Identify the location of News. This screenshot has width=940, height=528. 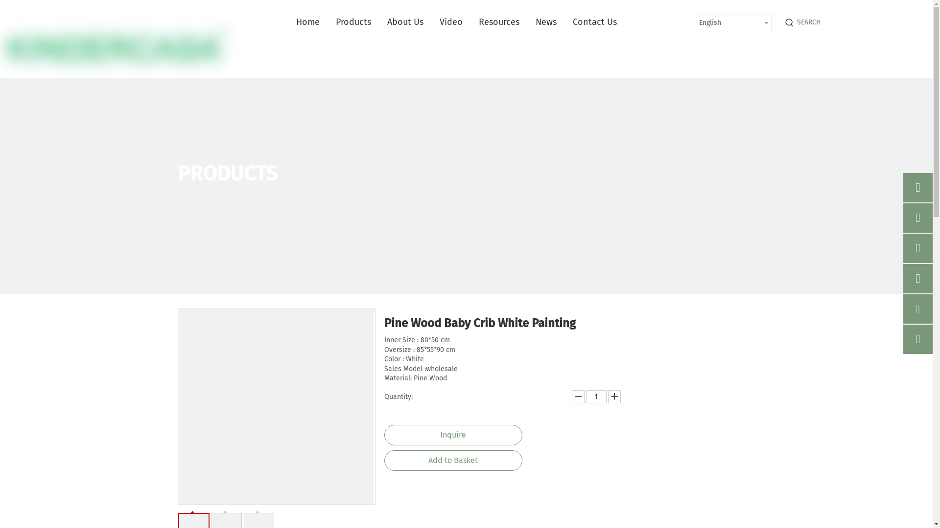
(538, 22).